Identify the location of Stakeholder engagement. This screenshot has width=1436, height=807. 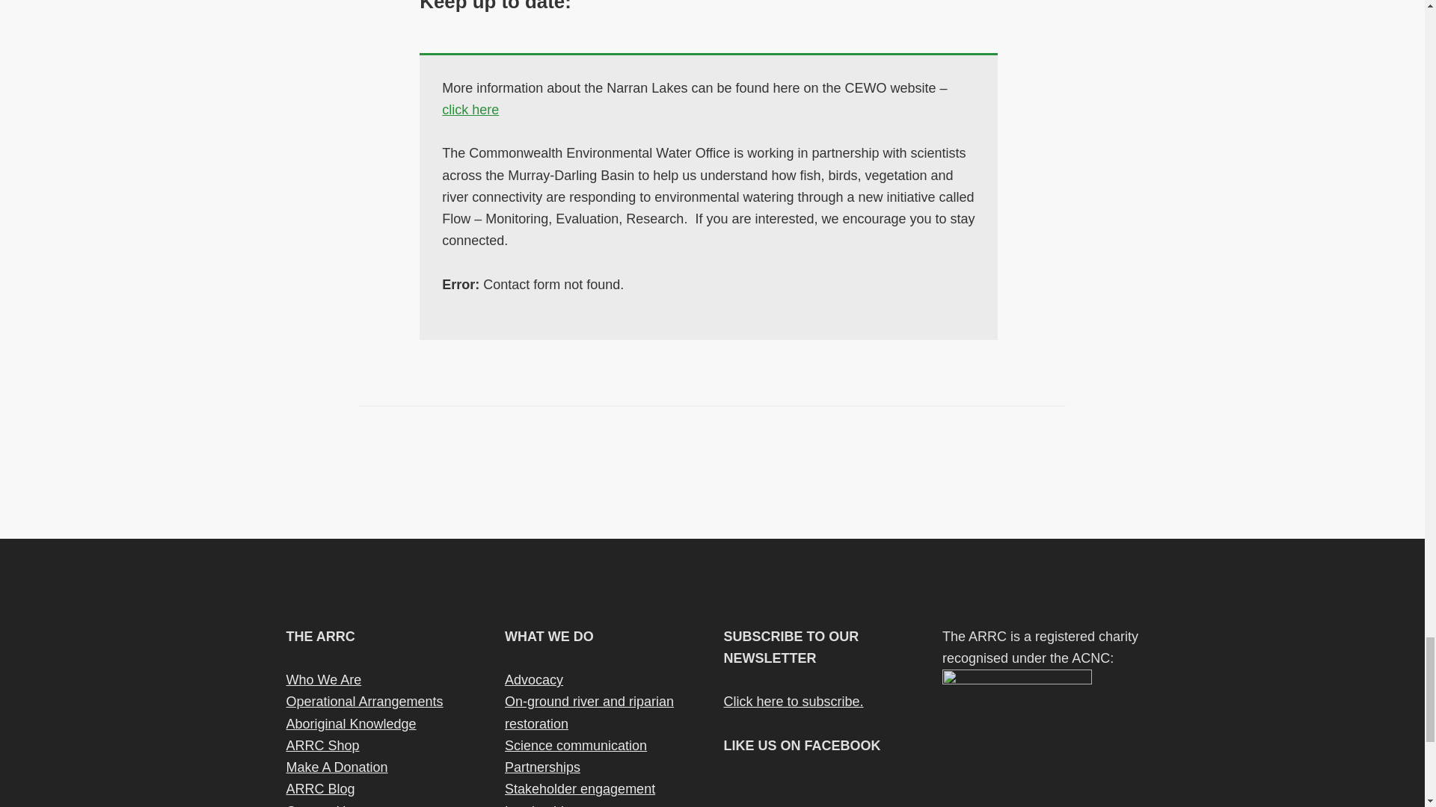
(580, 789).